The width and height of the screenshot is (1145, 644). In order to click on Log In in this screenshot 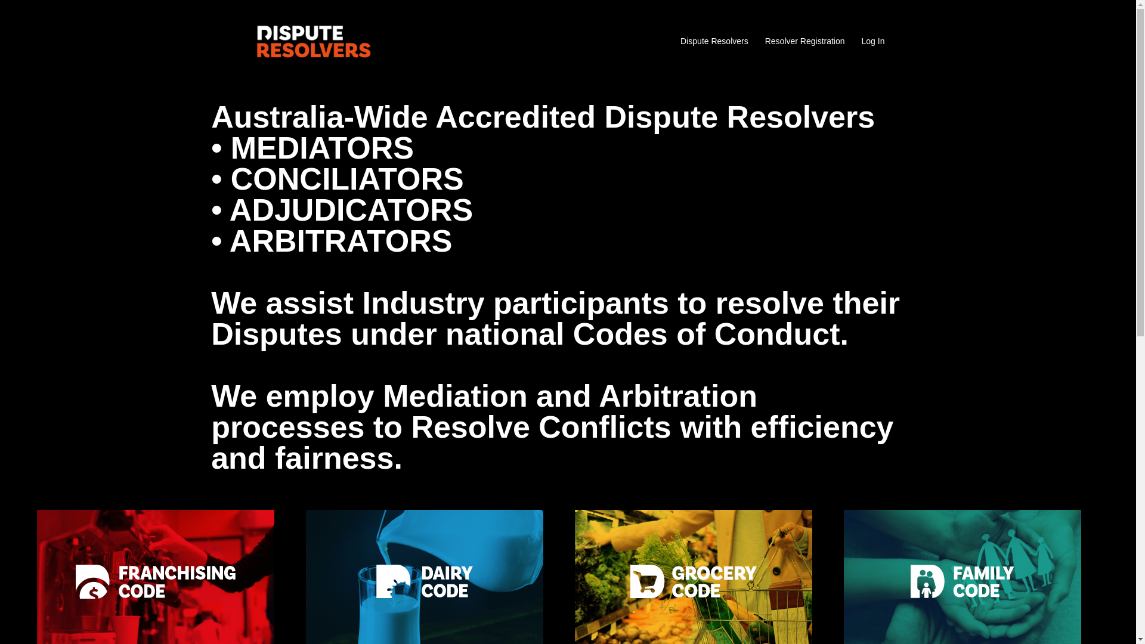, I will do `click(873, 42)`.